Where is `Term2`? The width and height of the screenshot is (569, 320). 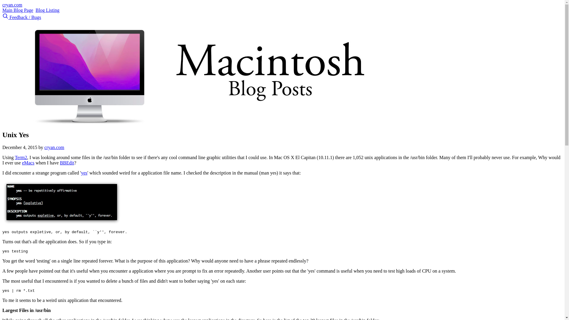 Term2 is located at coordinates (21, 157).